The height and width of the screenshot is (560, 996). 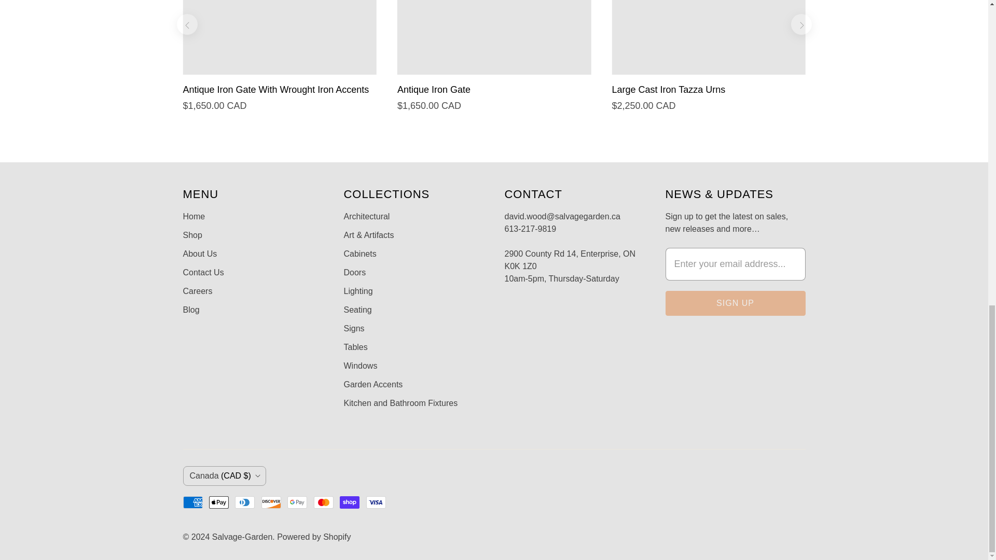 What do you see at coordinates (376, 502) in the screenshot?
I see `Visa` at bounding box center [376, 502].